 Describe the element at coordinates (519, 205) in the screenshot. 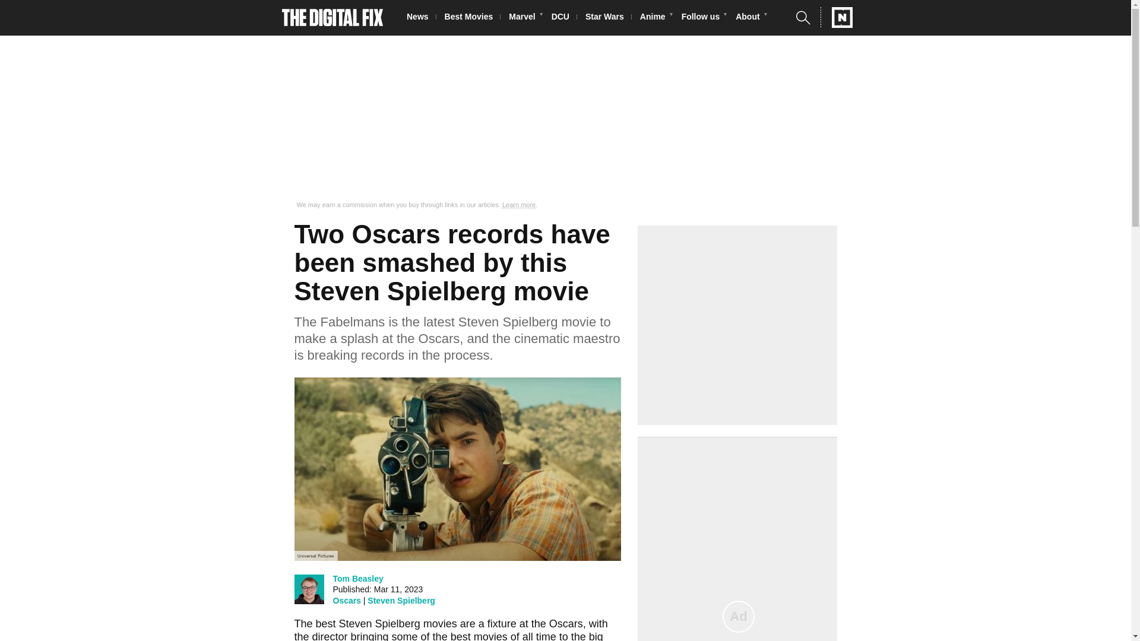

I see `Learn more` at that location.